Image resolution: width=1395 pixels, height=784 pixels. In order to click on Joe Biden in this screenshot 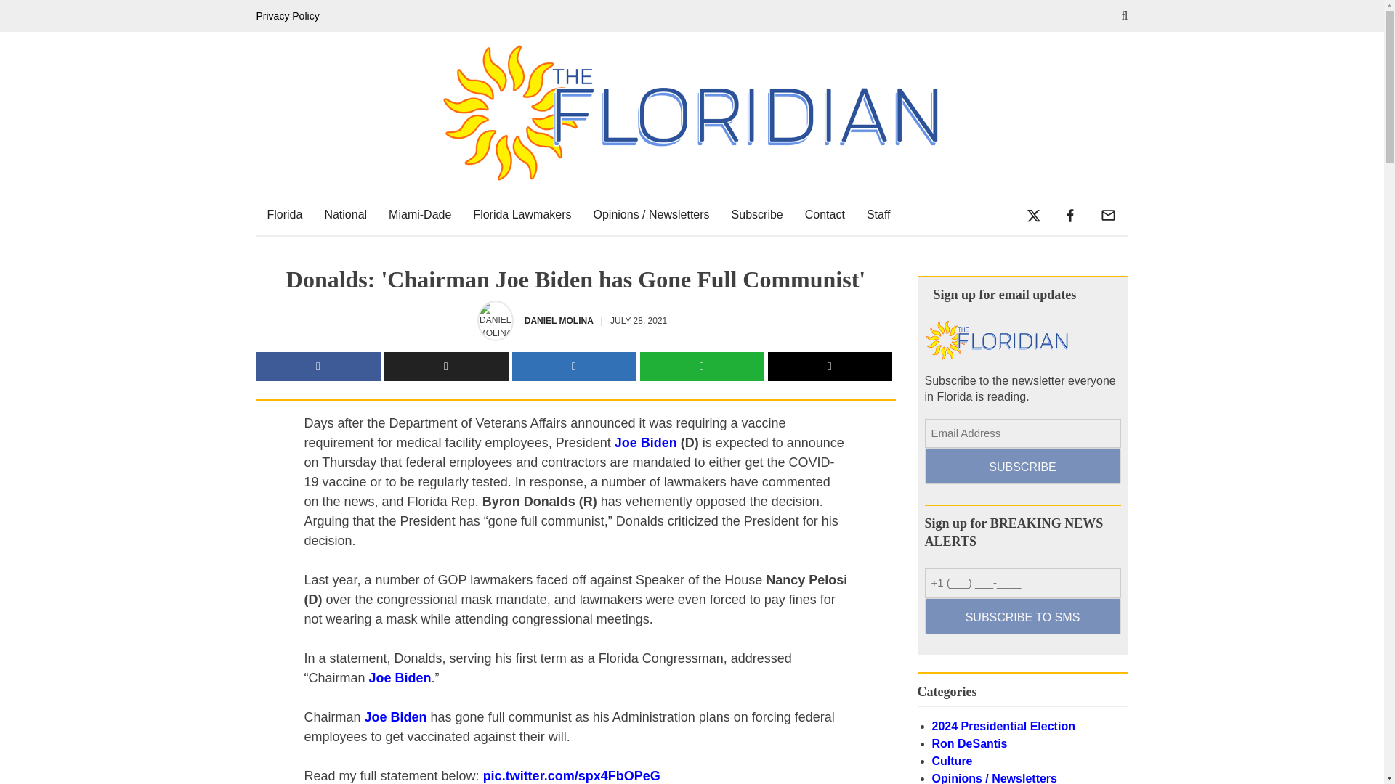, I will do `click(400, 678)`.